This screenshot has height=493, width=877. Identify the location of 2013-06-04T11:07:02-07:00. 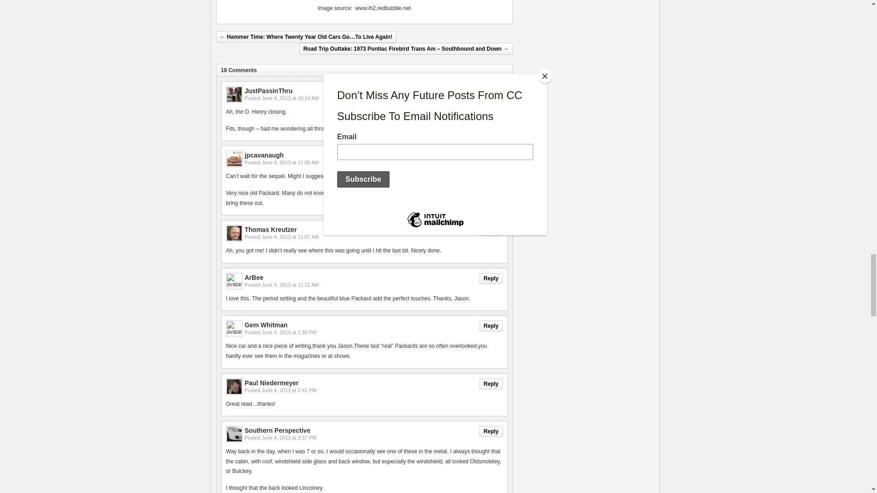
(290, 236).